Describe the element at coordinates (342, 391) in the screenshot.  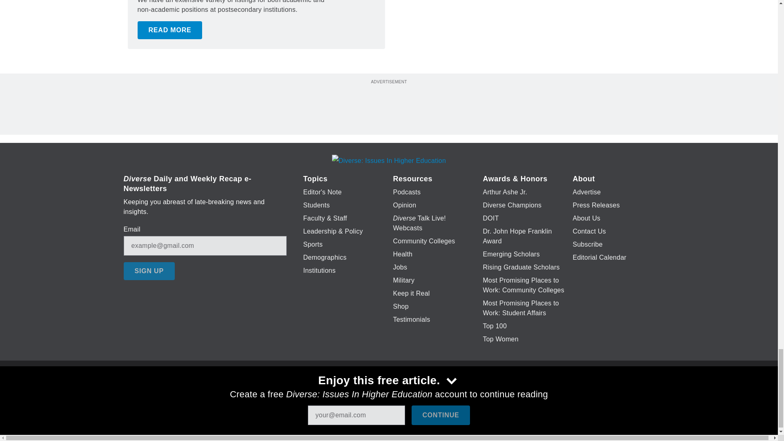
I see `Facebook icon` at that location.